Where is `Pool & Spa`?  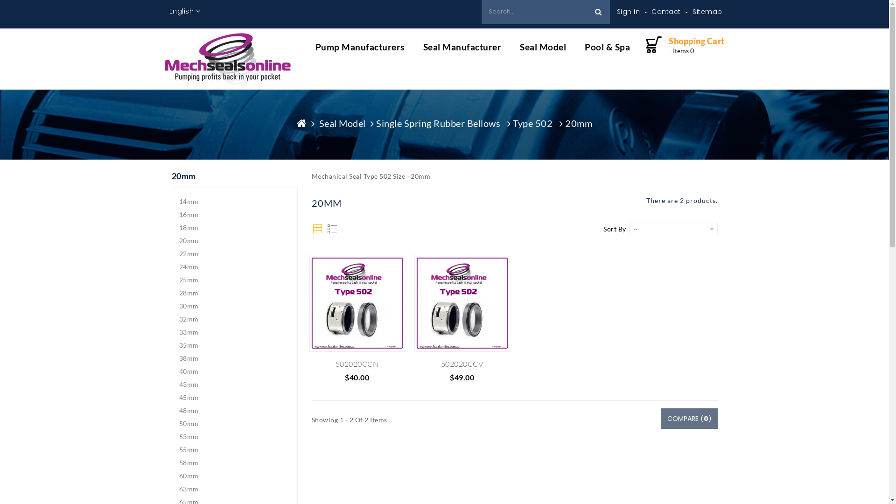 Pool & Spa is located at coordinates (608, 52).